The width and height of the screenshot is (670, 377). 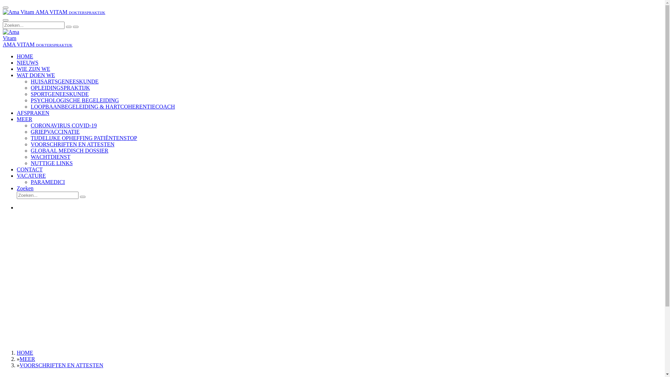 What do you see at coordinates (60, 94) in the screenshot?
I see `SPORTGENEESKUNDE` at bounding box center [60, 94].